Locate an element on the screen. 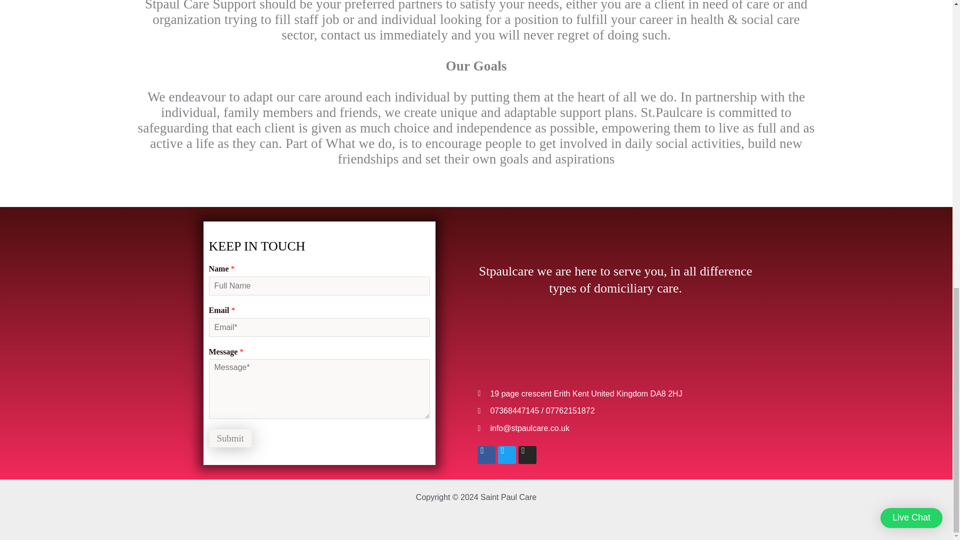  Facebook is located at coordinates (486, 455).